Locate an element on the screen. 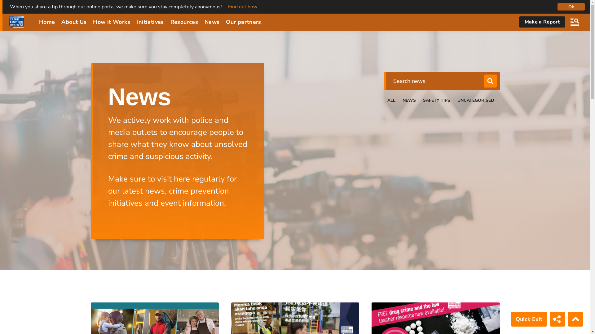  NEWS is located at coordinates (409, 100).